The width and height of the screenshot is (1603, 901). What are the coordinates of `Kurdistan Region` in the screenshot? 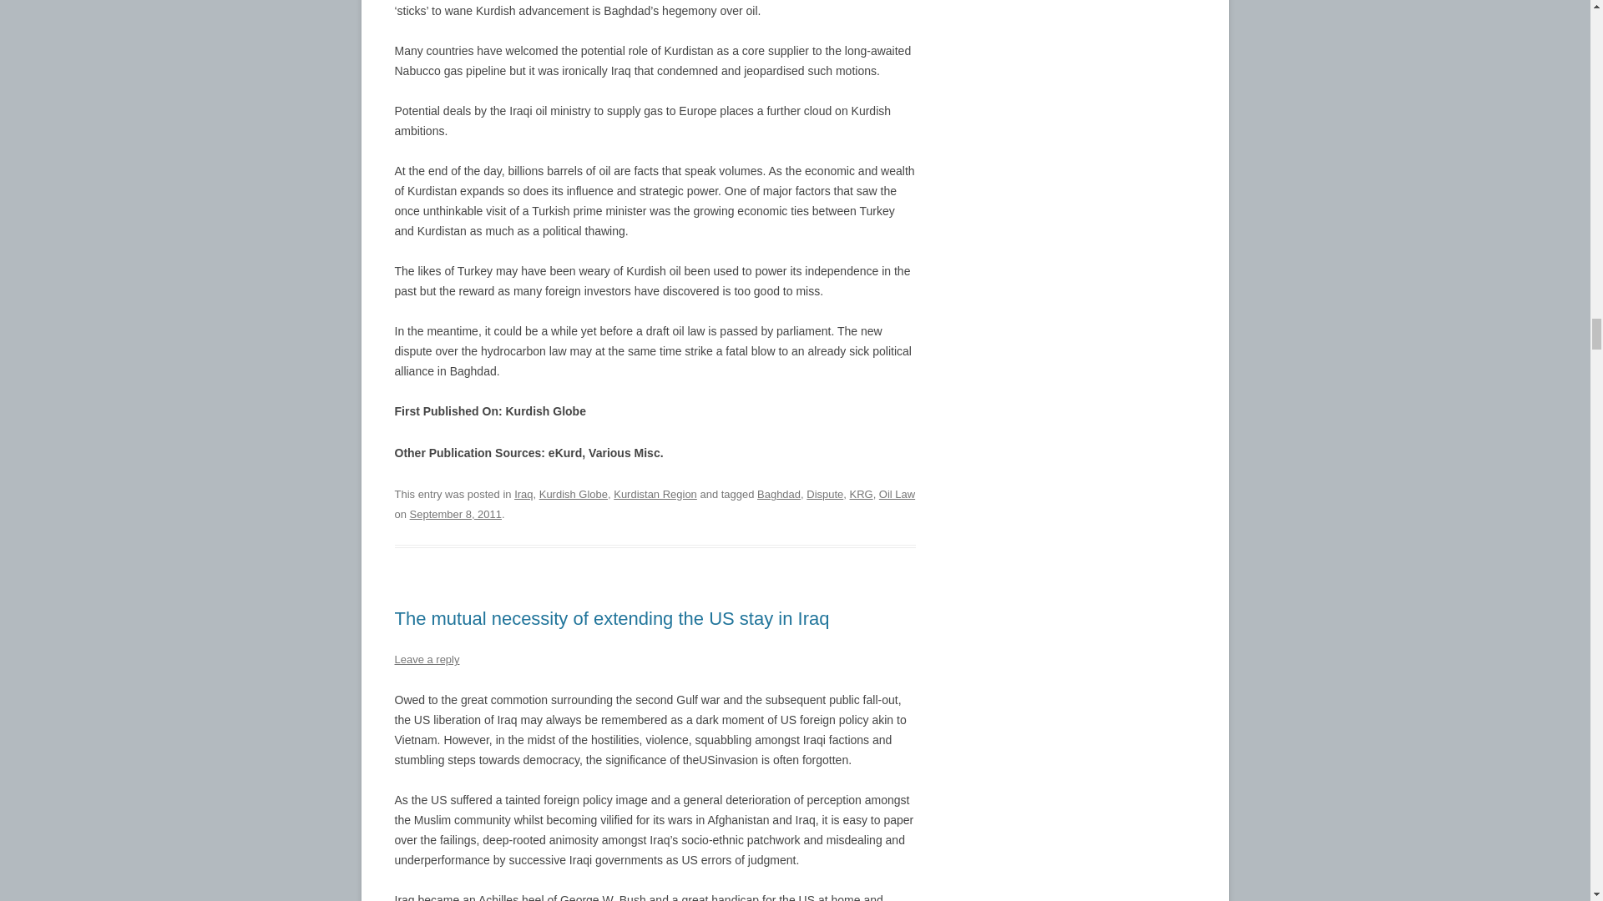 It's located at (655, 494).